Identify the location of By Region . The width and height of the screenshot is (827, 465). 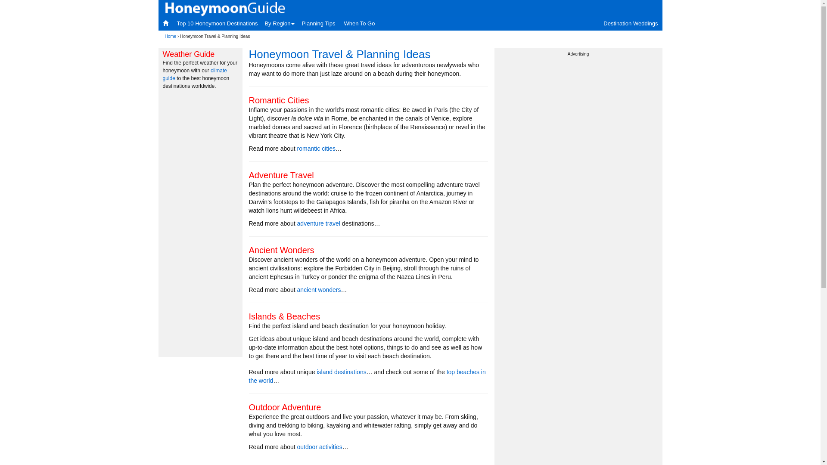
(280, 24).